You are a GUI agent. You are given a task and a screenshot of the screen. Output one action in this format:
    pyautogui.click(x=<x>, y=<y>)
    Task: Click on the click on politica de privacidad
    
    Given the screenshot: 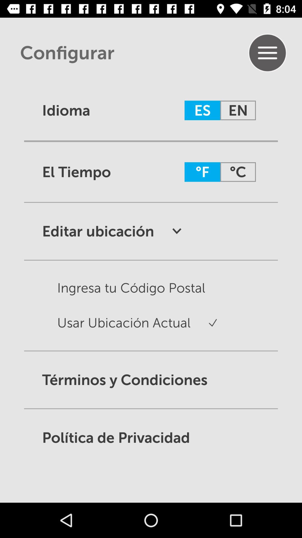 What is the action you would take?
    pyautogui.click(x=151, y=438)
    